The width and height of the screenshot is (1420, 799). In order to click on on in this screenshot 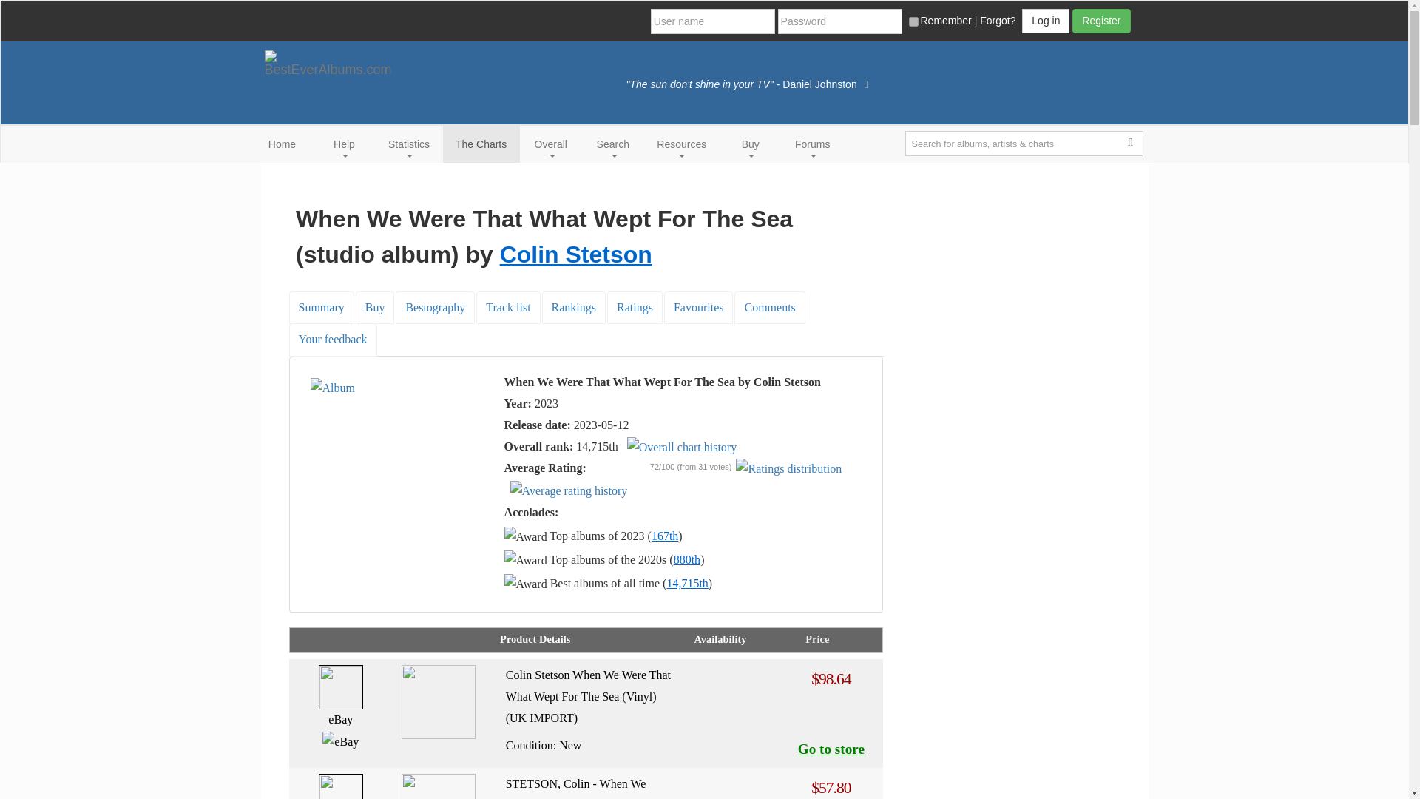, I will do `click(913, 21)`.